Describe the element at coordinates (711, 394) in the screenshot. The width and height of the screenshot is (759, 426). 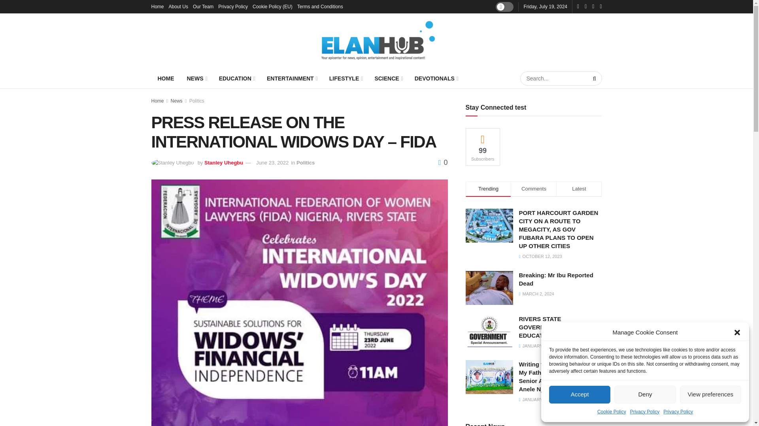
I see `View preferences` at that location.